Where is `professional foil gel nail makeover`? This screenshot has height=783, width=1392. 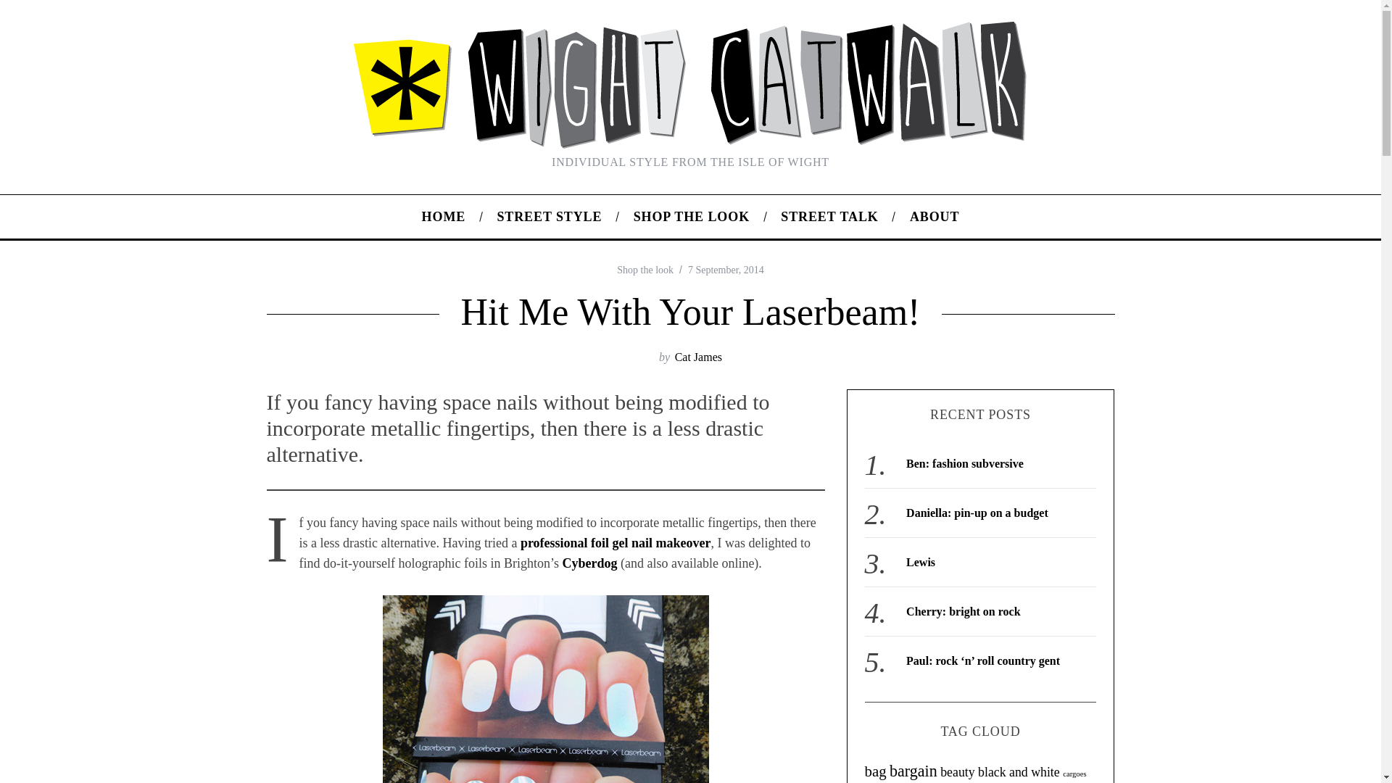 professional foil gel nail makeover is located at coordinates (616, 542).